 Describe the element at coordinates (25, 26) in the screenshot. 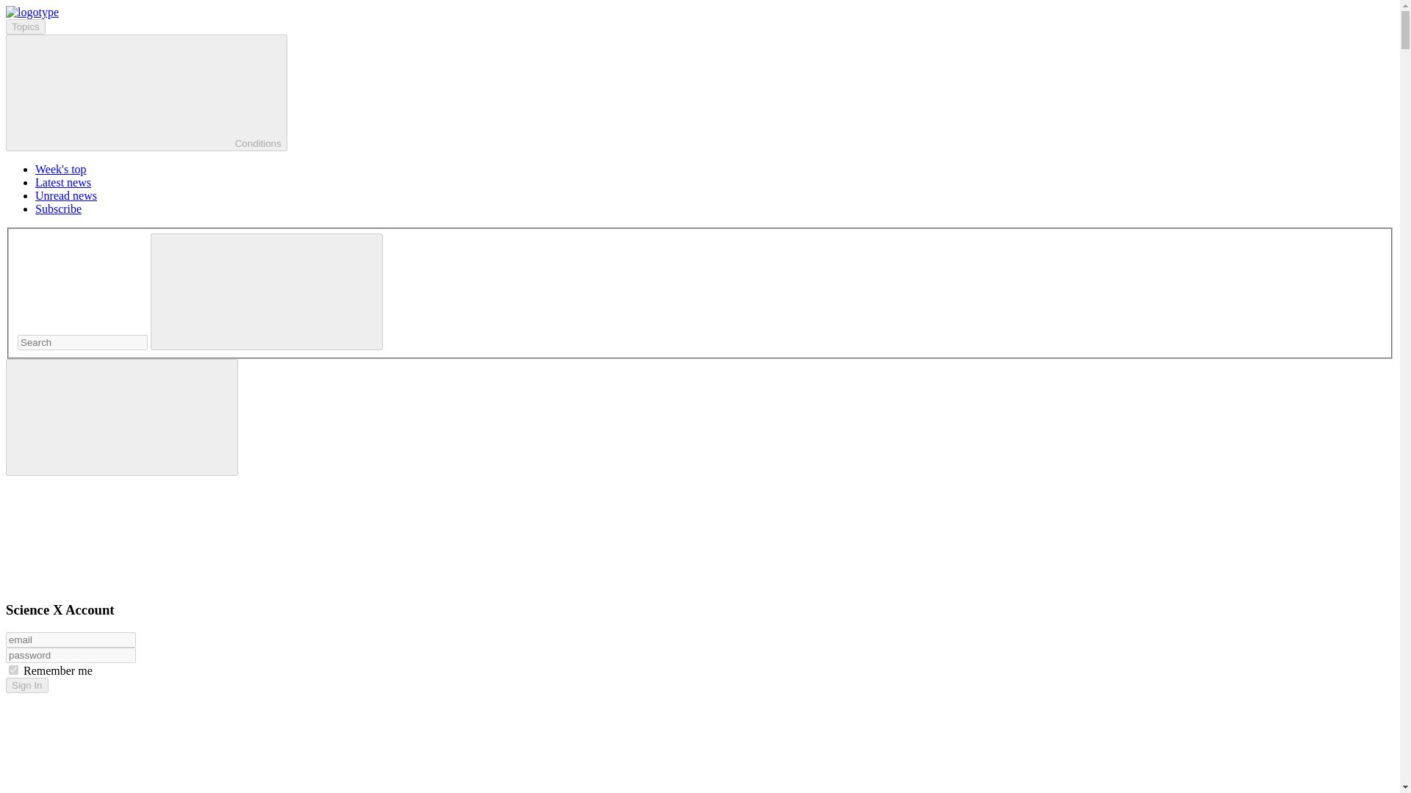

I see `Topics` at that location.